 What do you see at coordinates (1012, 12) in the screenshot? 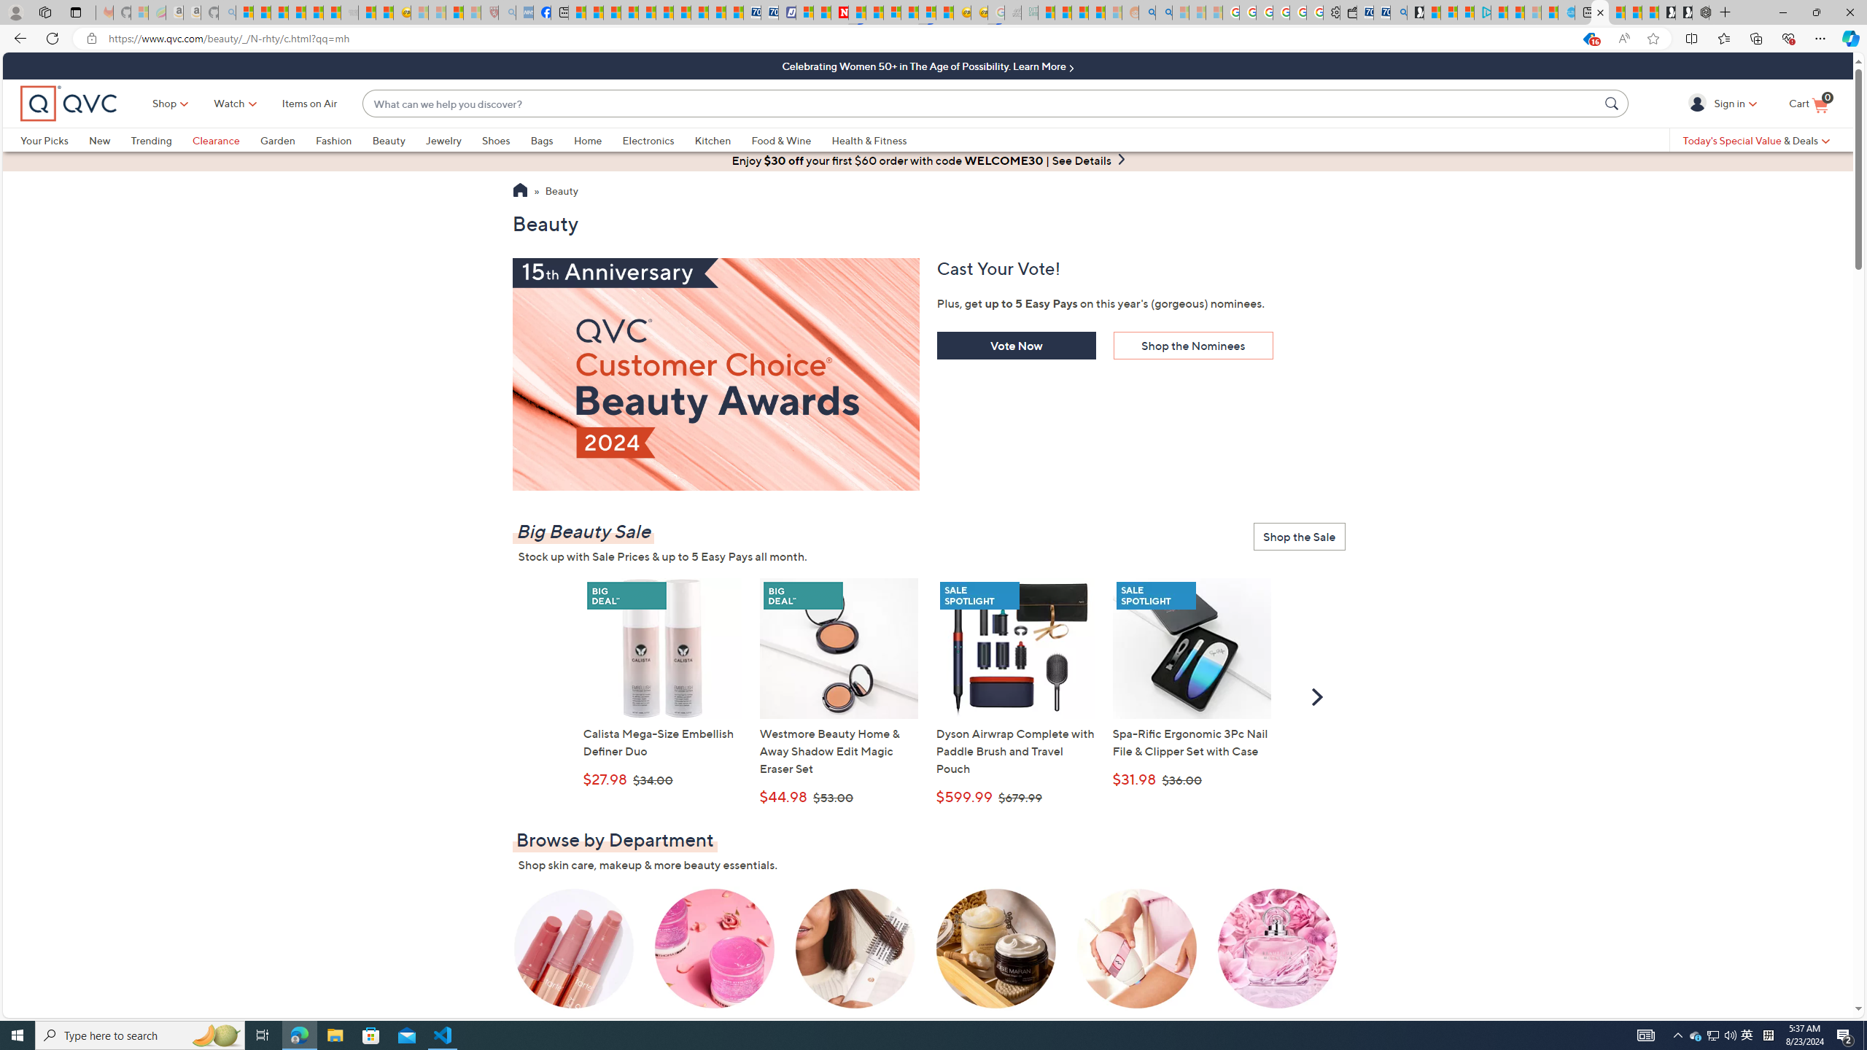
I see `Navy Quest` at bounding box center [1012, 12].